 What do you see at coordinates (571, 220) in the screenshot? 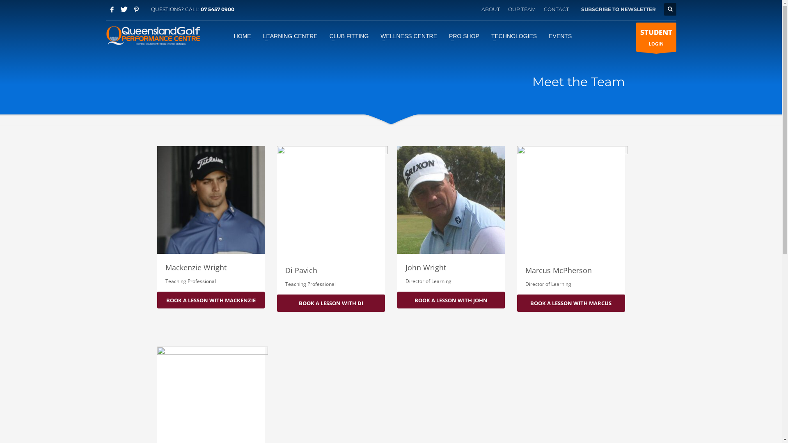
I see `Marcus McPherson
Director of Learning` at bounding box center [571, 220].